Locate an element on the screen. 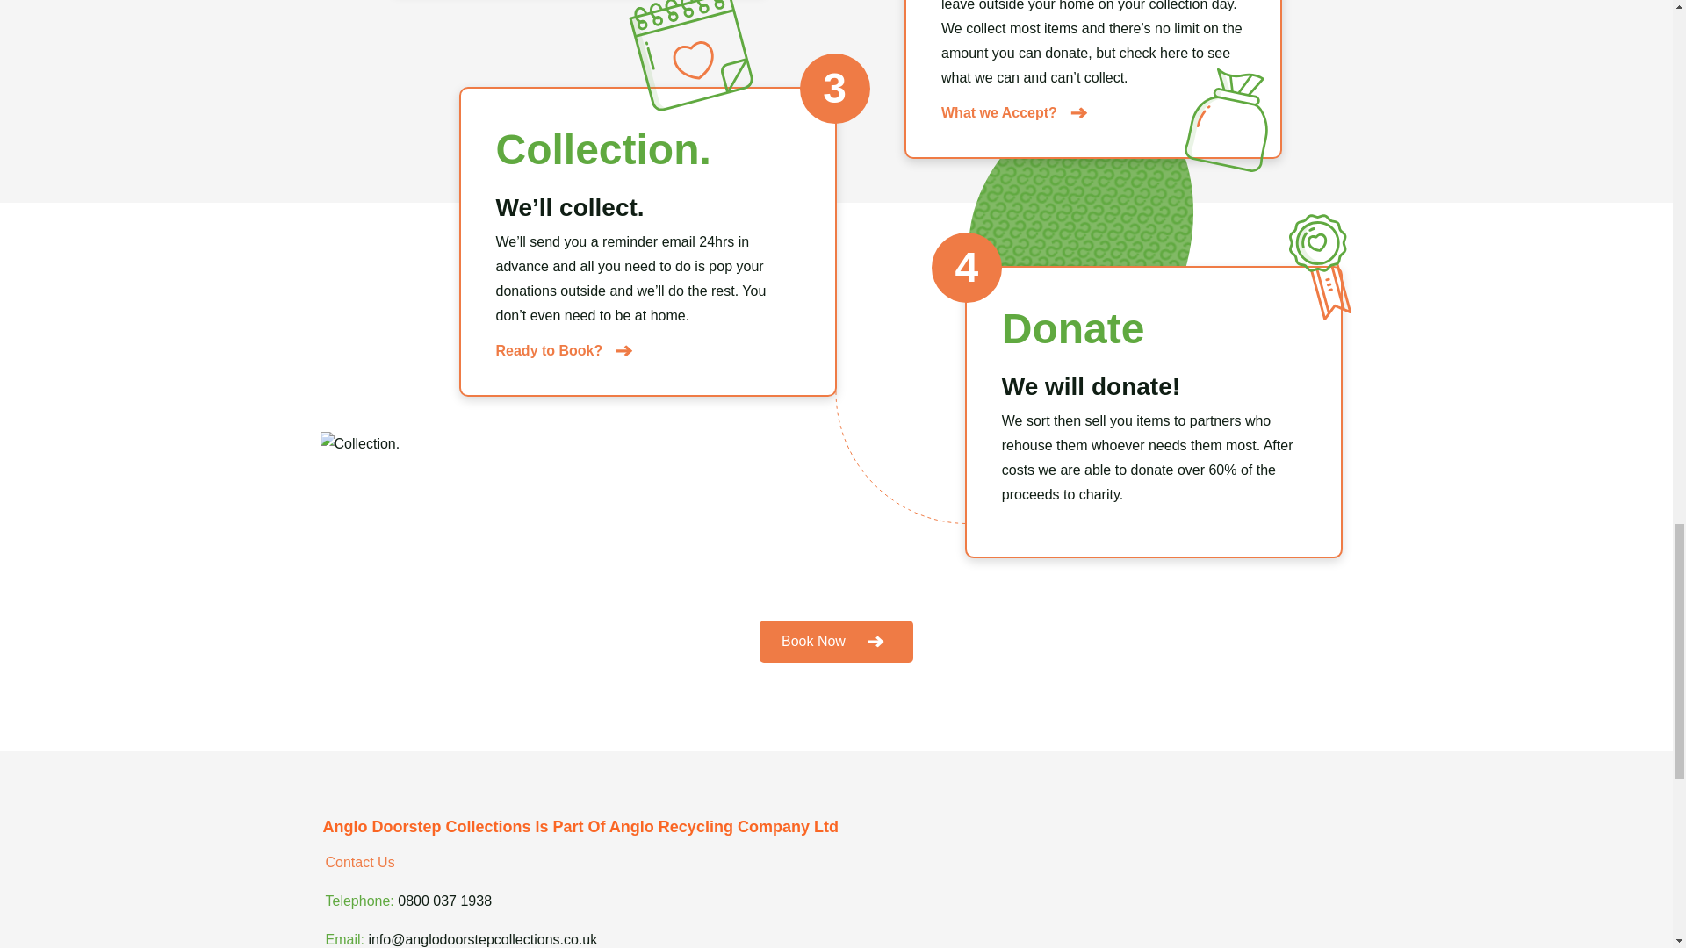  Book Now is located at coordinates (836, 641).